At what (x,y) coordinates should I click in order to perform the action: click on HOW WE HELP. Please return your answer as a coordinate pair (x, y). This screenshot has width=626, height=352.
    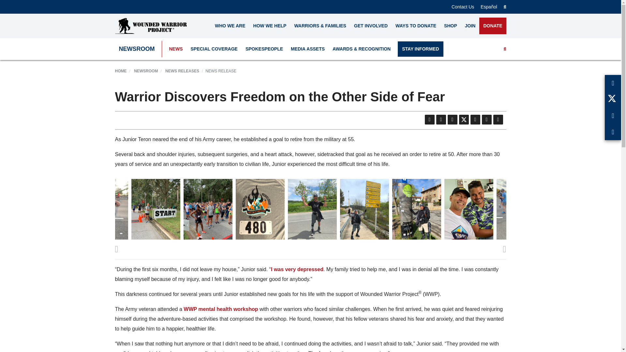
    Looking at the image, I should click on (270, 26).